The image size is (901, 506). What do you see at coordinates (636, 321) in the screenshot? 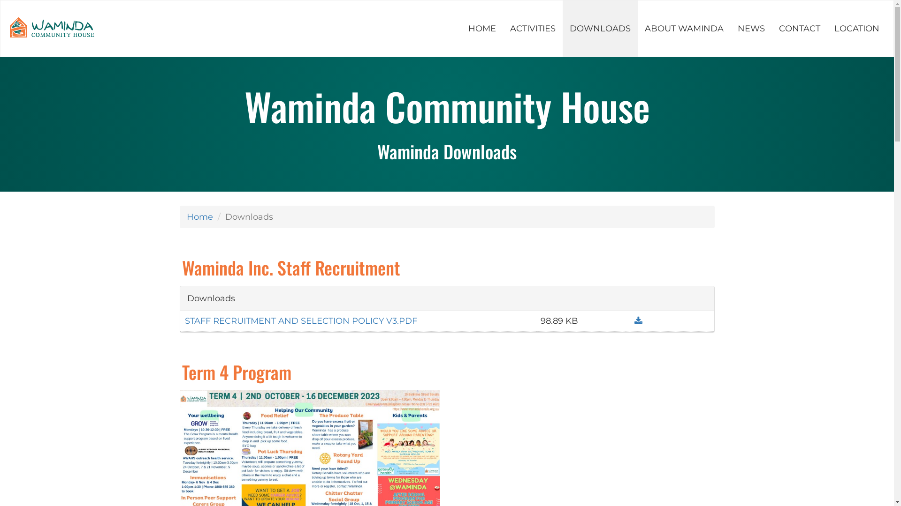
I see `Download File` at bounding box center [636, 321].